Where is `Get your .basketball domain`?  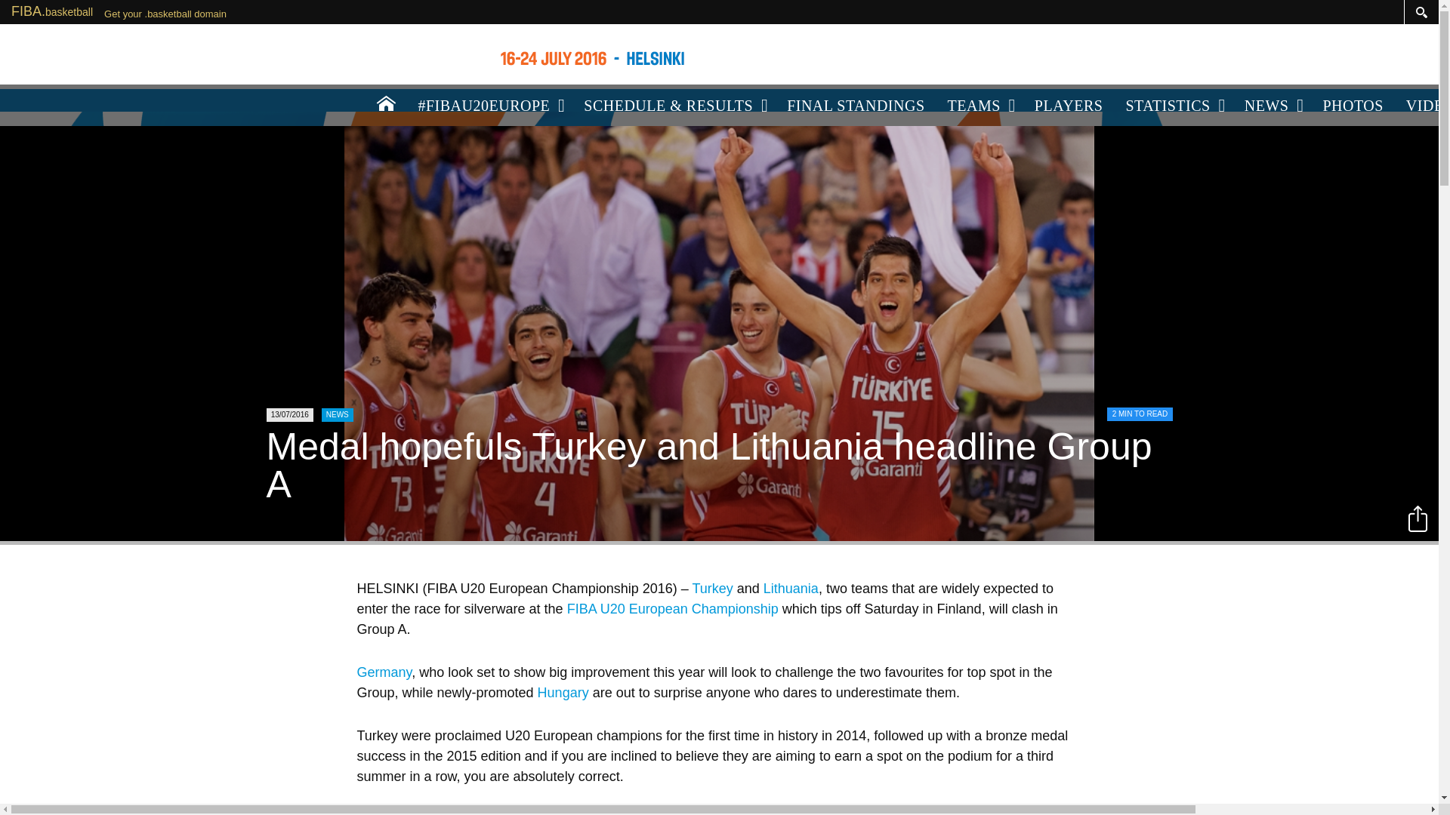 Get your .basketball domain is located at coordinates (165, 14).